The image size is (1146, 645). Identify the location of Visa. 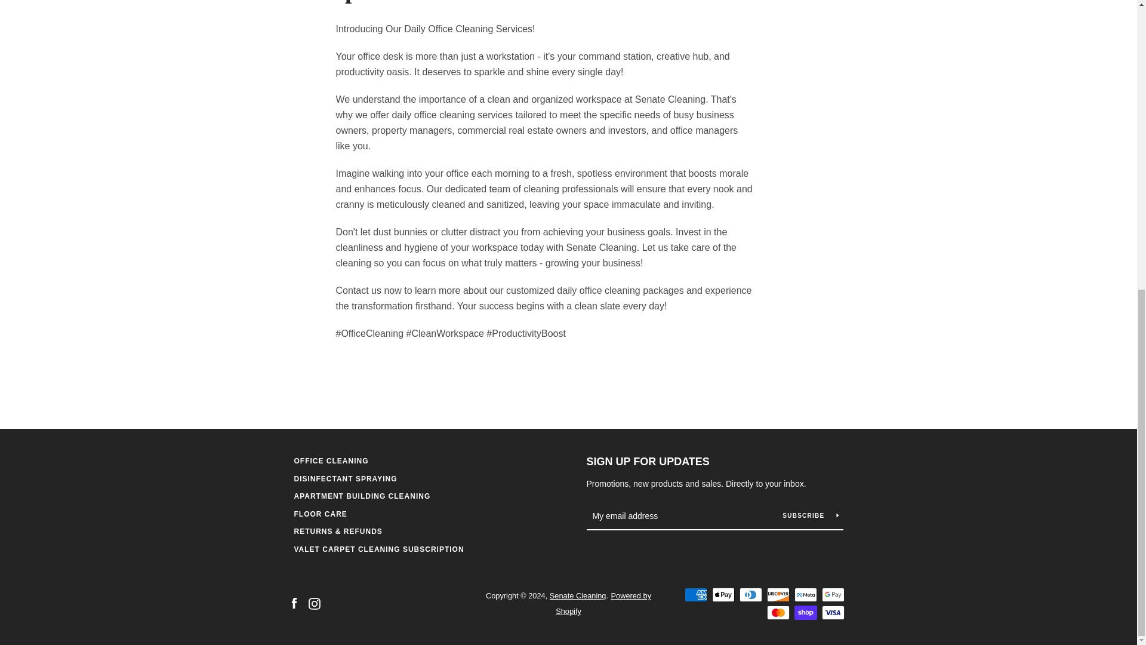
(832, 613).